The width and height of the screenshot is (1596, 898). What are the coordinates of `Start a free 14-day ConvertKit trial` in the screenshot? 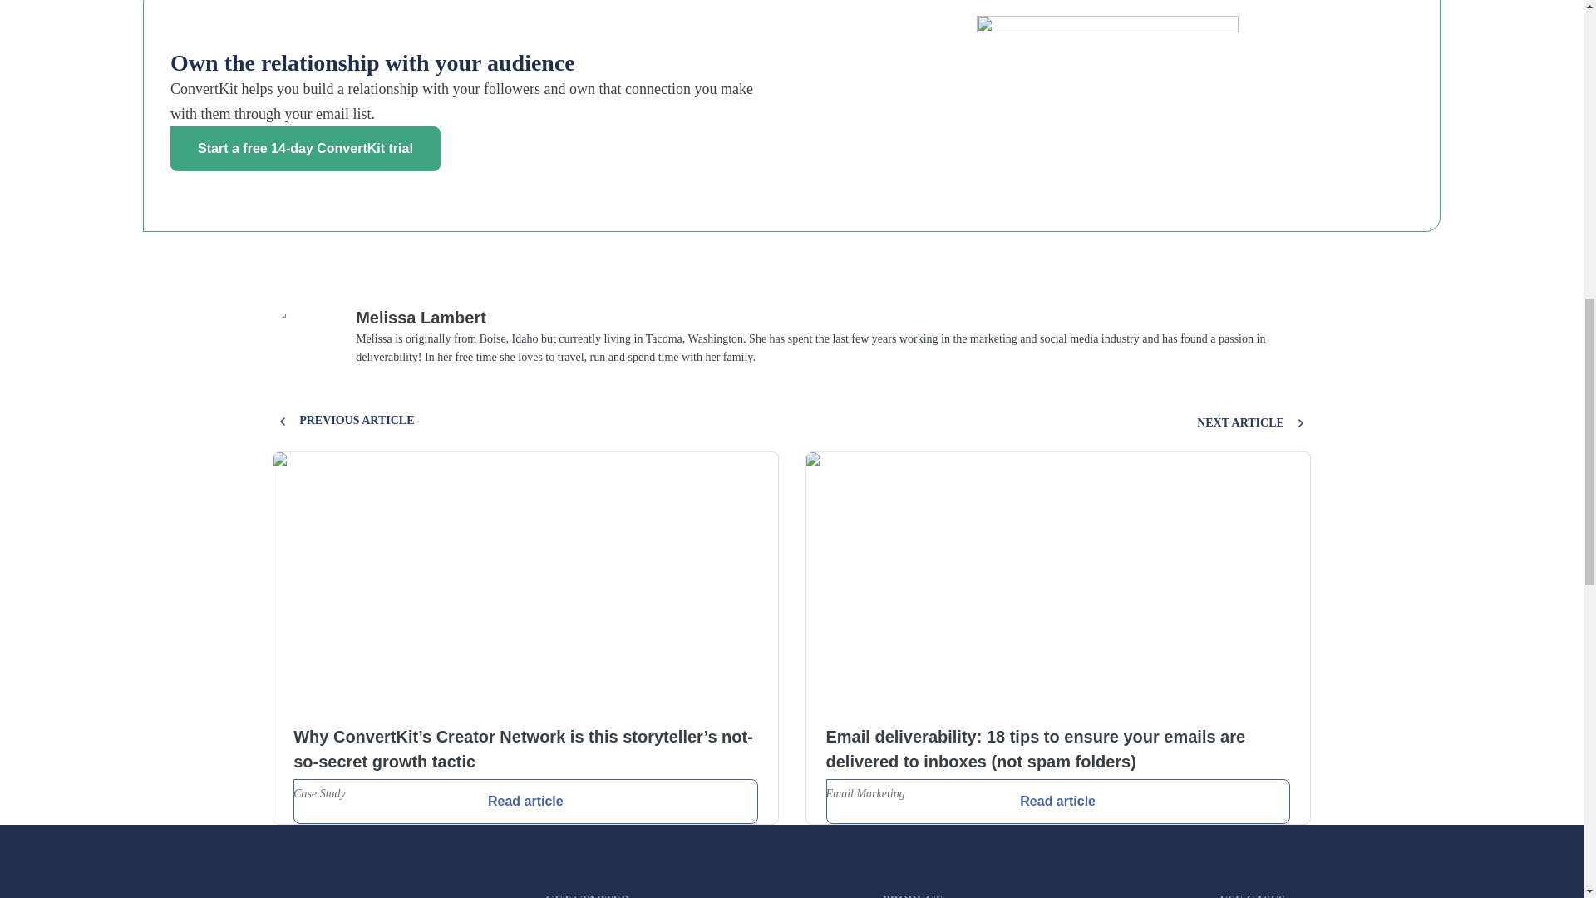 It's located at (305, 149).